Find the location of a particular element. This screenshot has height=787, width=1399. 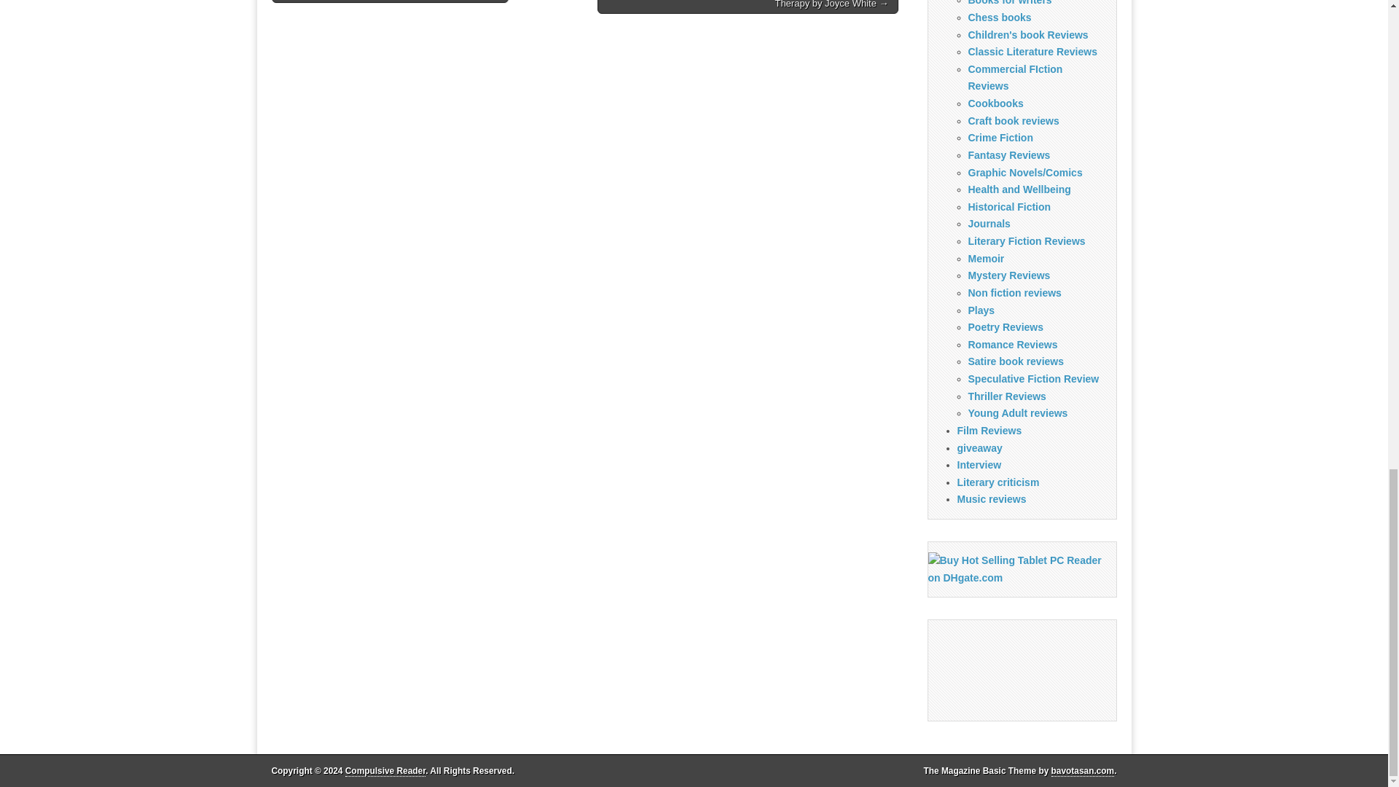

Crime Fiction is located at coordinates (1000, 137).